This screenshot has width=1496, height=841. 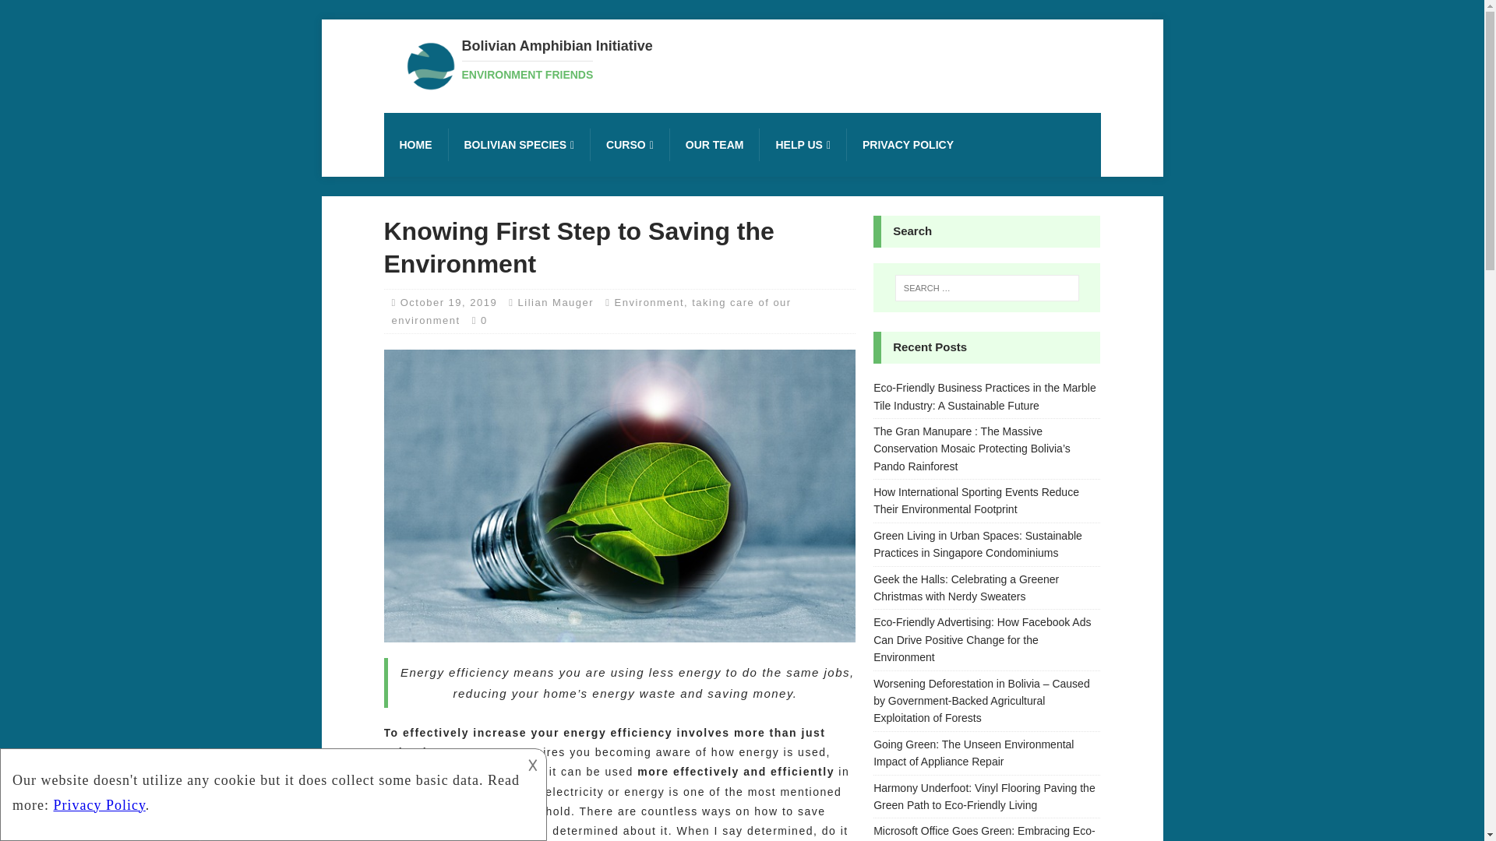 What do you see at coordinates (556, 302) in the screenshot?
I see `Lilian Mauger` at bounding box center [556, 302].